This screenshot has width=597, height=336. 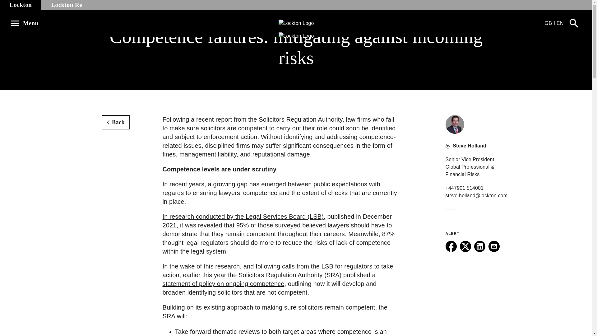 What do you see at coordinates (465, 250) in the screenshot?
I see `Follow Lockton on Twitter` at bounding box center [465, 250].